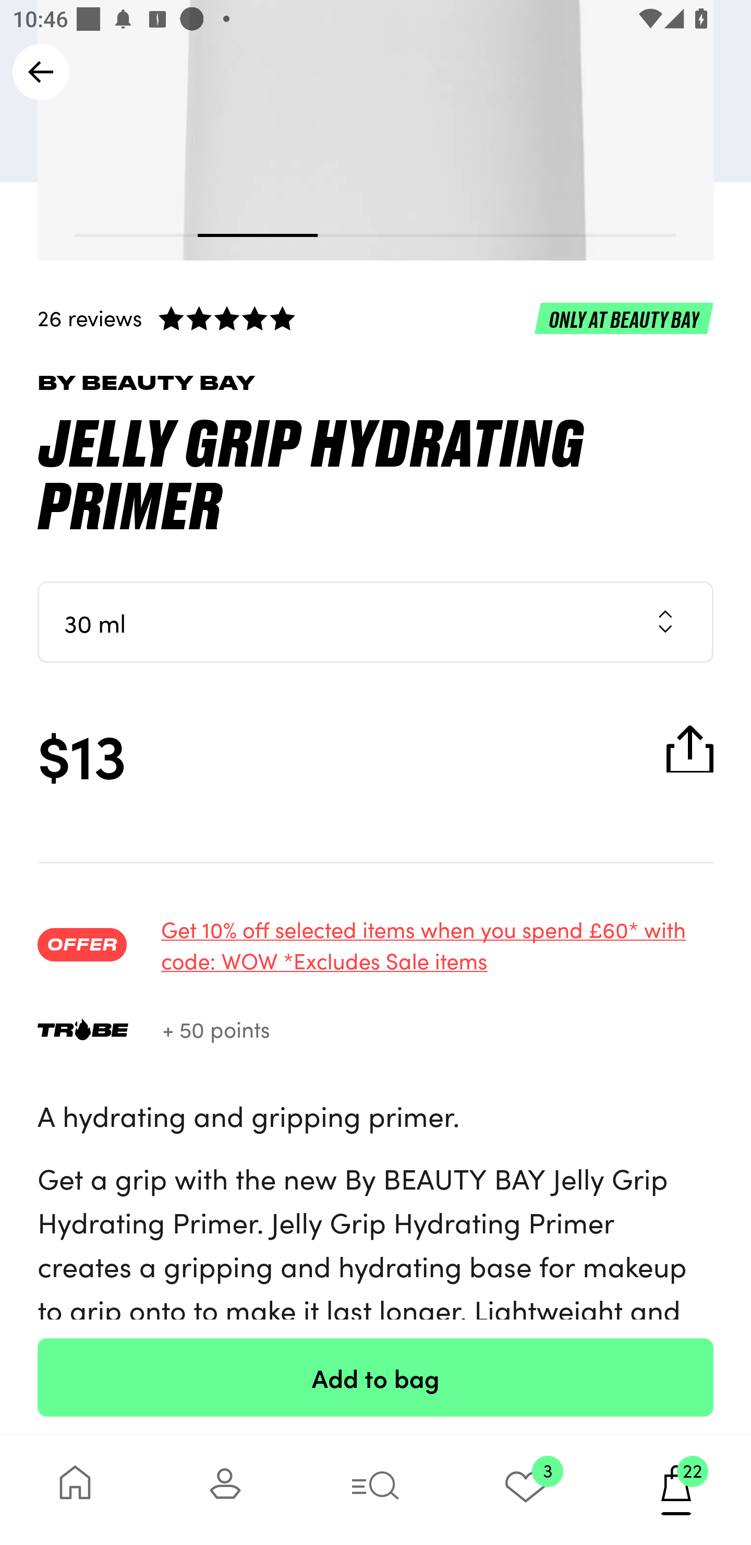 The width and height of the screenshot is (751, 1545). Describe the element at coordinates (375, 317) in the screenshot. I see `26 reviews` at that location.